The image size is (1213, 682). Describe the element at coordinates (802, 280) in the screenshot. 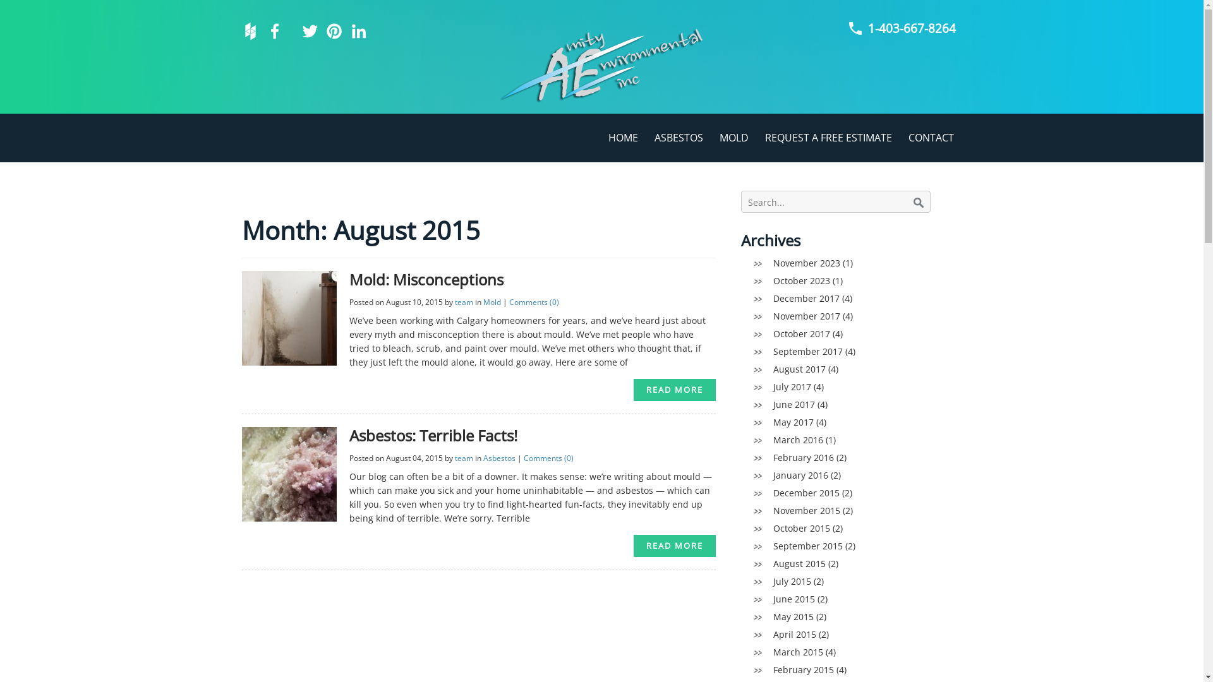

I see `October 2023` at that location.